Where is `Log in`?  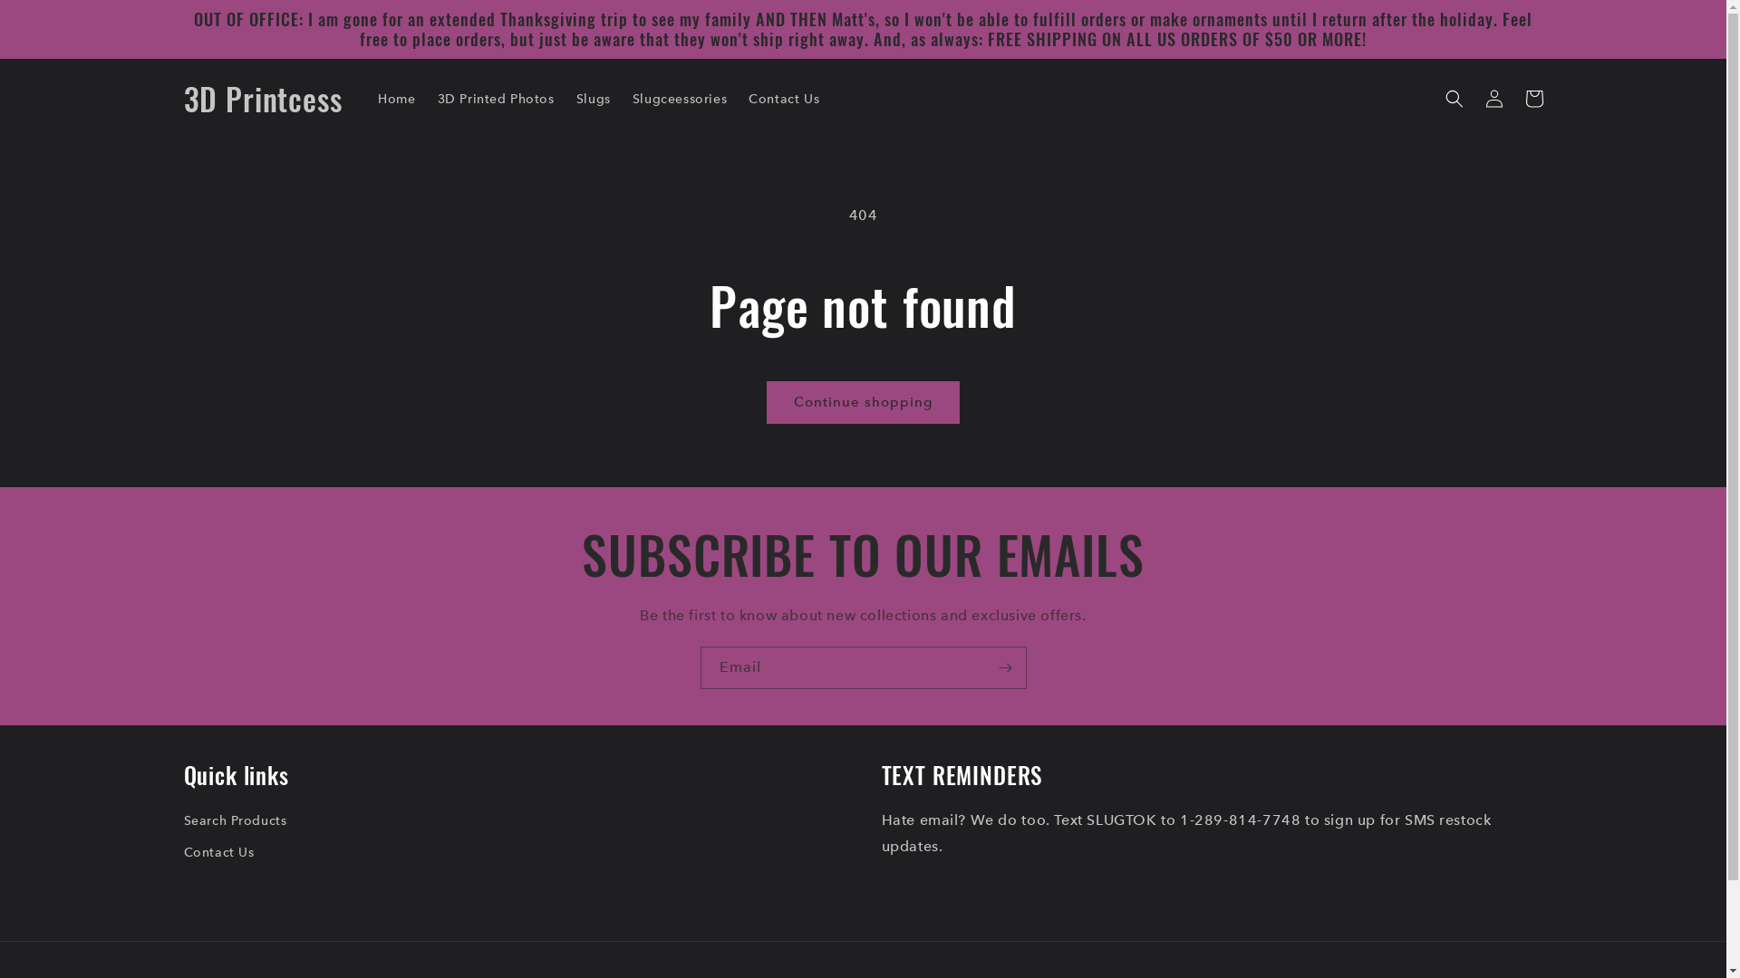
Log in is located at coordinates (1493, 99).